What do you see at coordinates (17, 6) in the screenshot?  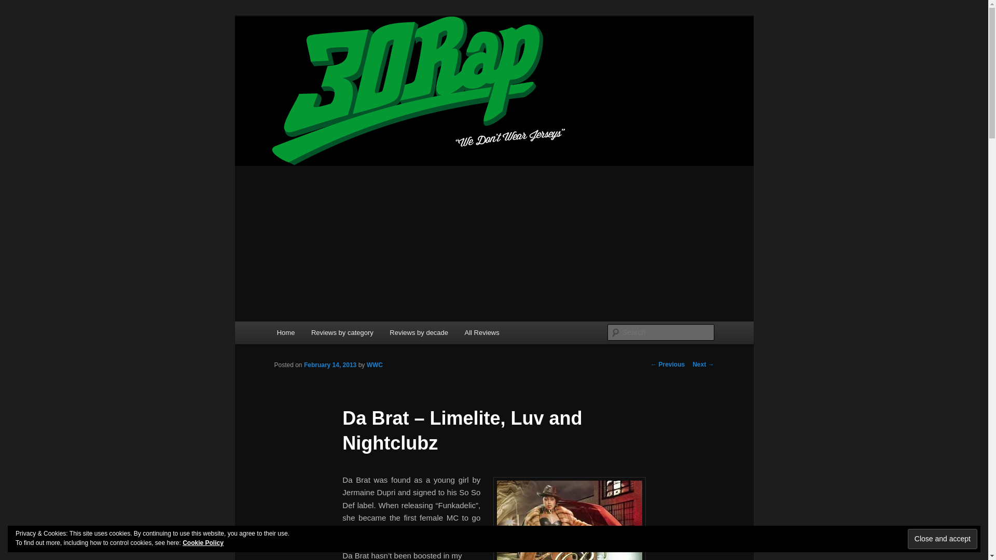 I see `Search` at bounding box center [17, 6].